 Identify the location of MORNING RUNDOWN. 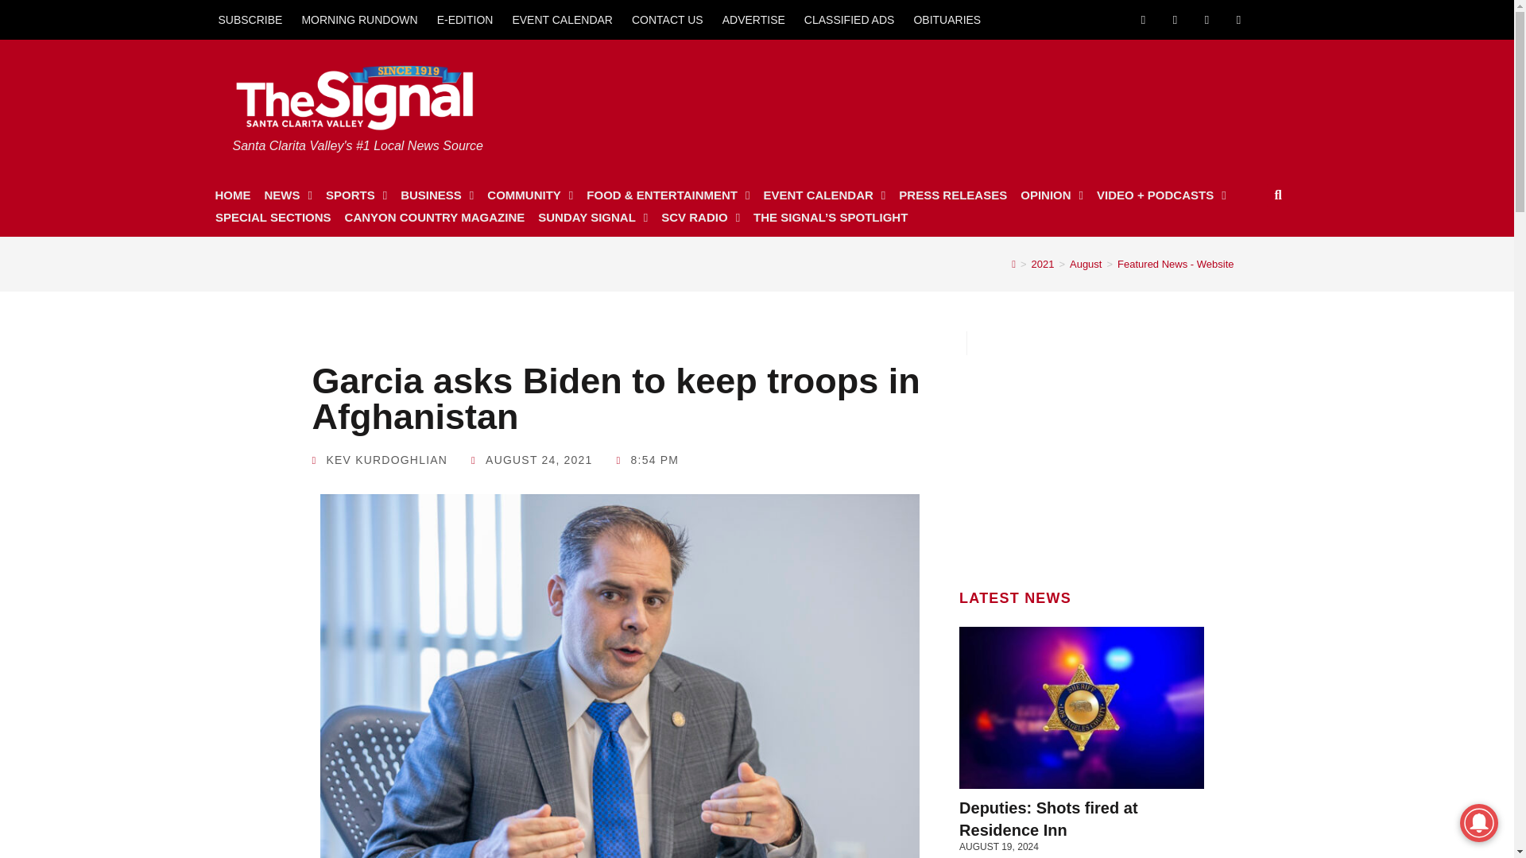
(359, 19).